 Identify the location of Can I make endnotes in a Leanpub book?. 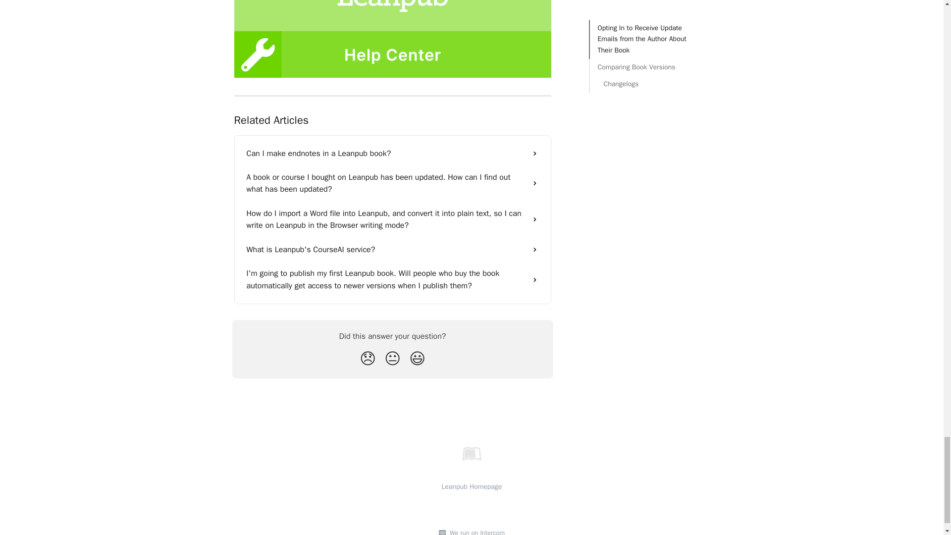
(392, 154).